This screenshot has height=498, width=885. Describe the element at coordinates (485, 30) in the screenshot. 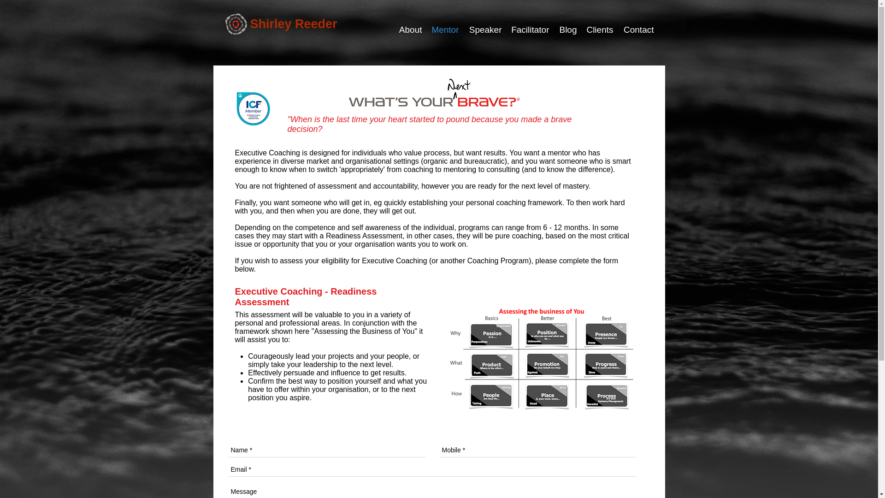

I see `Speaker` at that location.